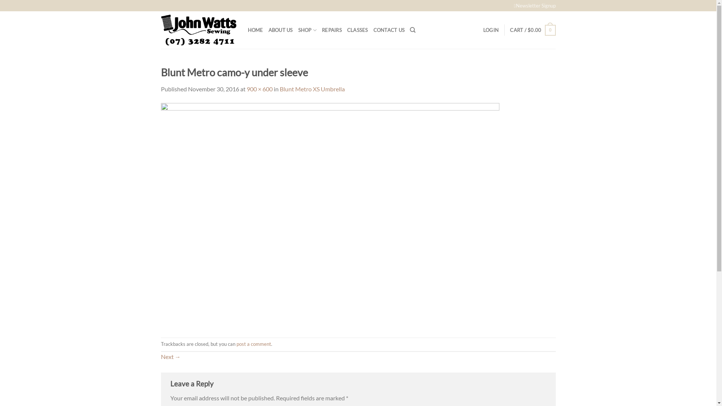 The height and width of the screenshot is (406, 722). What do you see at coordinates (389, 30) in the screenshot?
I see `CONTACT US` at bounding box center [389, 30].